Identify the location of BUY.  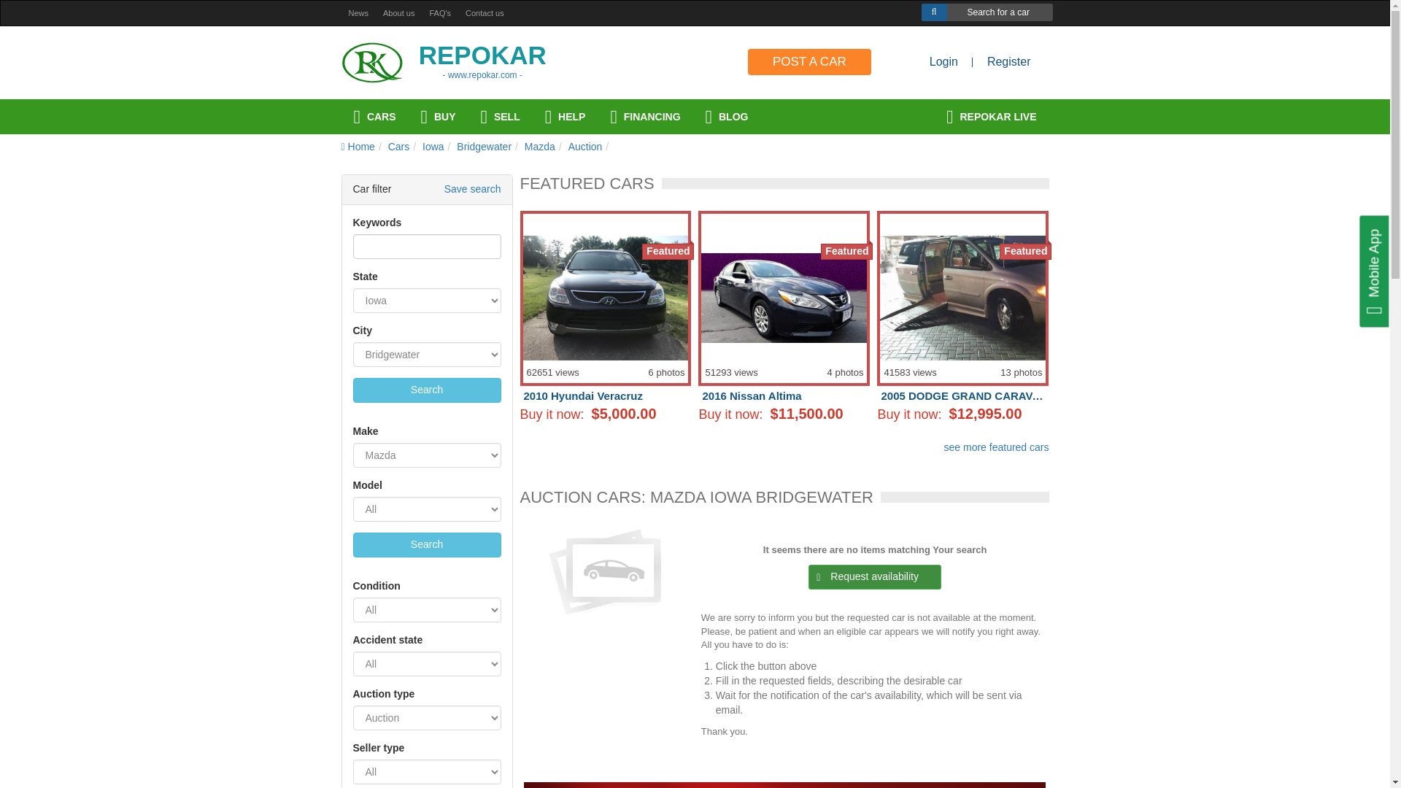
(438, 116).